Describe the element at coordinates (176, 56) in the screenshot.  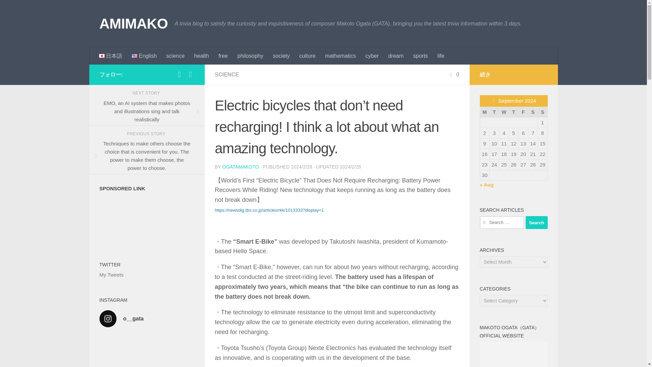
I see `science` at that location.